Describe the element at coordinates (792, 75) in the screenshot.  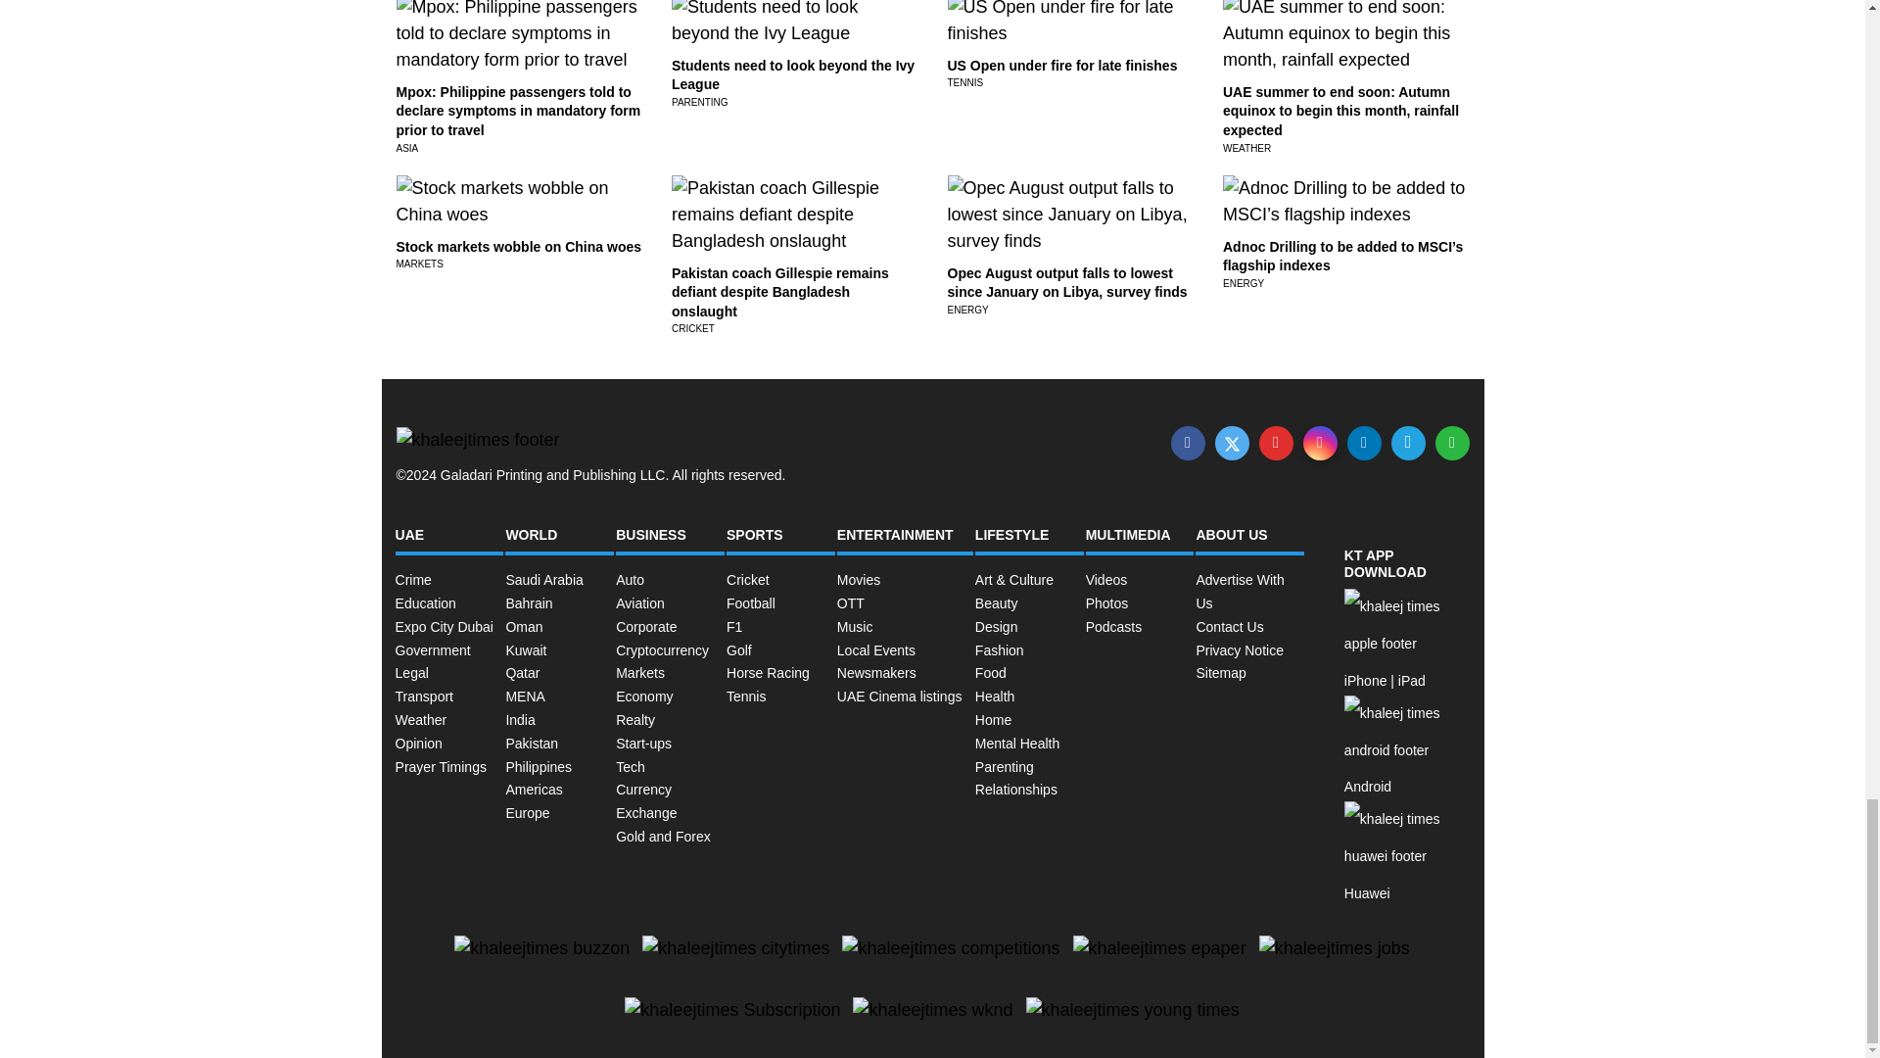
I see `Students need to look beyond the Ivy League` at that location.